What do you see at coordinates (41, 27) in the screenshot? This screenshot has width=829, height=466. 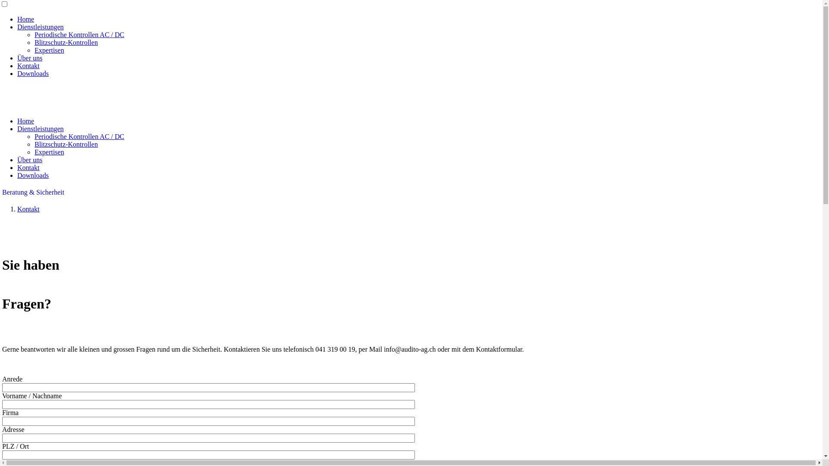 I see `Dienstleistungen` at bounding box center [41, 27].